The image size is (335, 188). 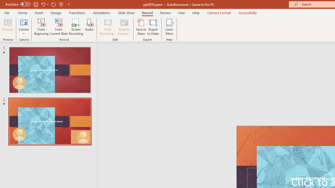 I want to click on Insert, so click(x=39, y=13).